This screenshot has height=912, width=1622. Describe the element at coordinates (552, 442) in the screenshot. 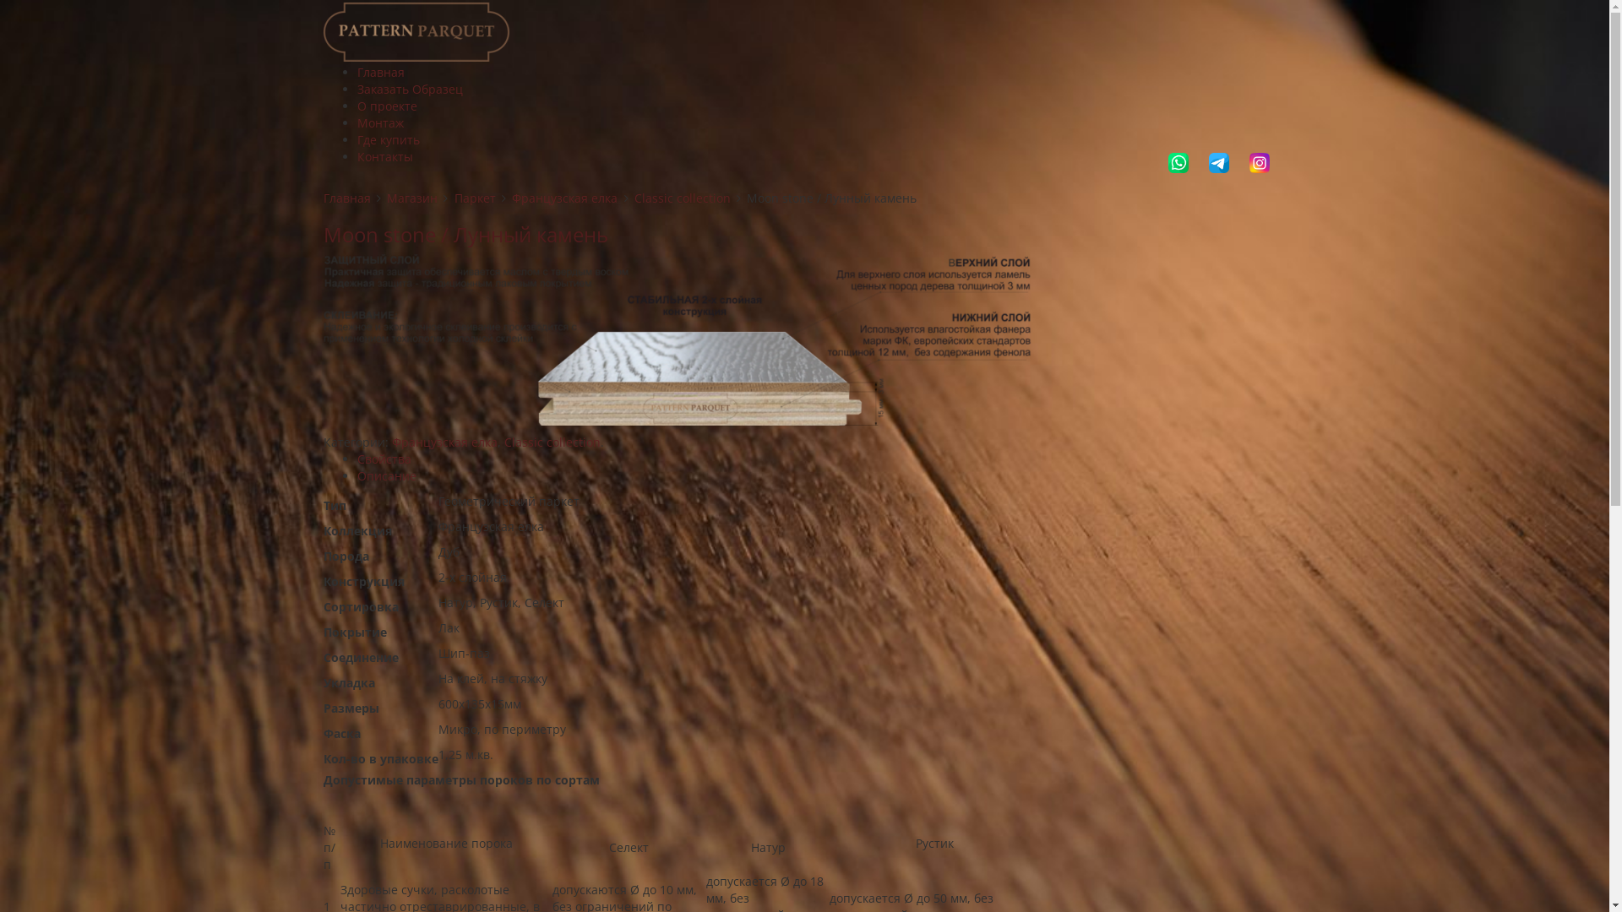

I see `Classic collection` at that location.